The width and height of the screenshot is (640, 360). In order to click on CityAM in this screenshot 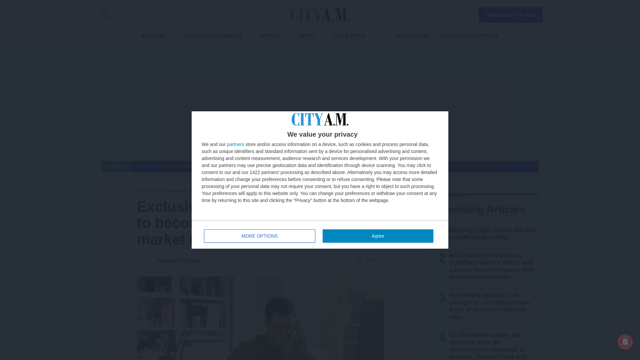, I will do `click(153, 35)`.